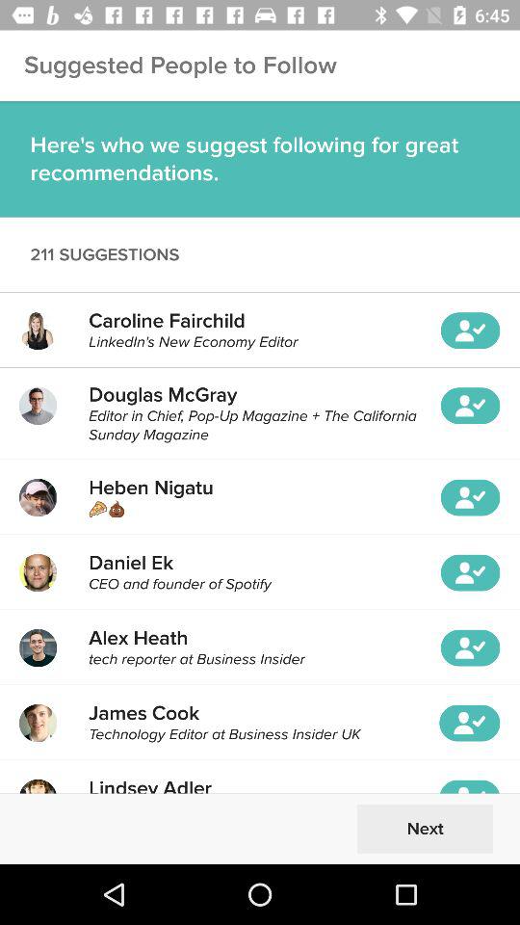 The width and height of the screenshot is (520, 925). Describe the element at coordinates (425, 829) in the screenshot. I see `press the next icon` at that location.